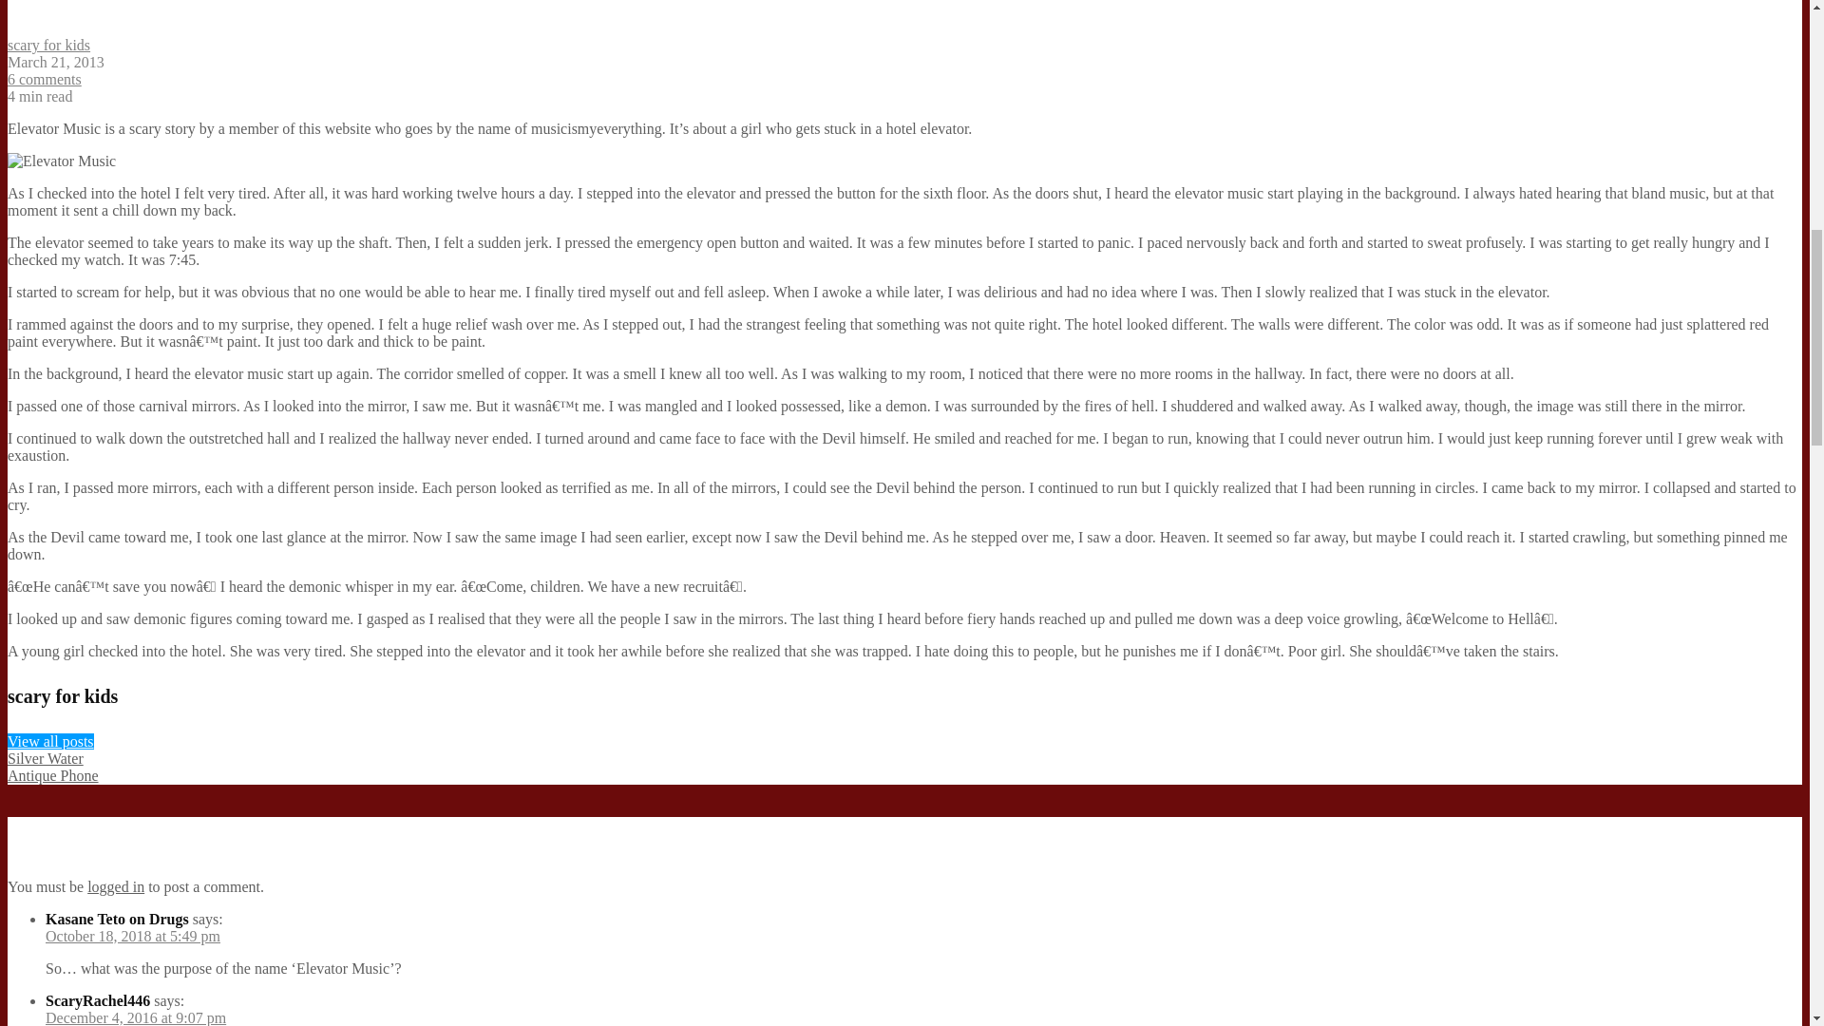 This screenshot has height=1026, width=1824. Describe the element at coordinates (133, 936) in the screenshot. I see `October 18, 2018 at 5:49 pm` at that location.